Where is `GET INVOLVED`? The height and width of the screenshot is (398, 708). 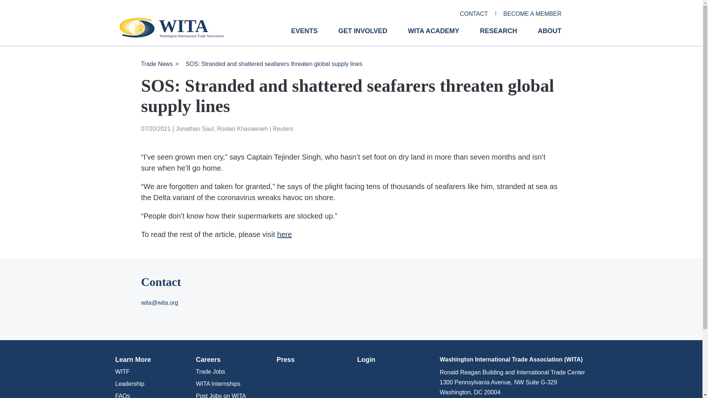 GET INVOLVED is located at coordinates (363, 36).